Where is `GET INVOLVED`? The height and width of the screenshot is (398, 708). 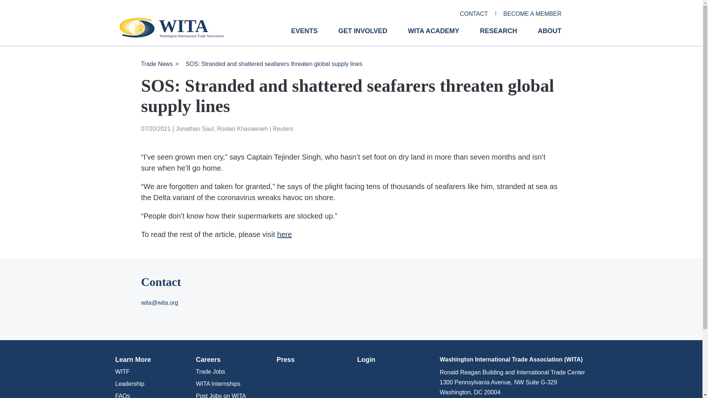 GET INVOLVED is located at coordinates (363, 36).